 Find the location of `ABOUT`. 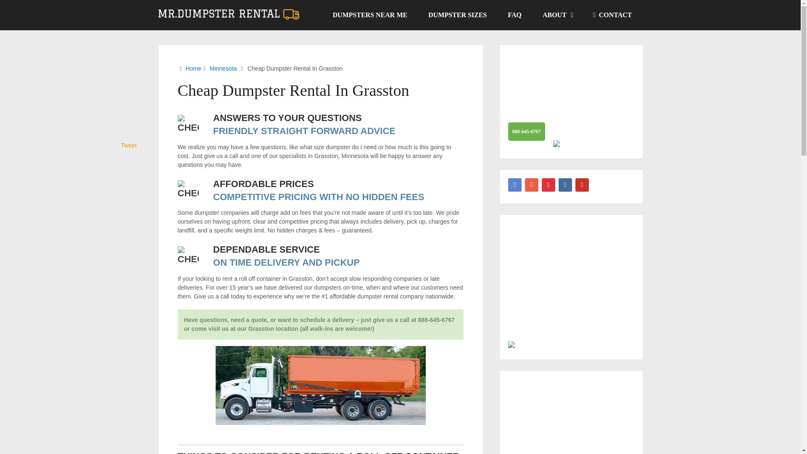

ABOUT is located at coordinates (557, 15).